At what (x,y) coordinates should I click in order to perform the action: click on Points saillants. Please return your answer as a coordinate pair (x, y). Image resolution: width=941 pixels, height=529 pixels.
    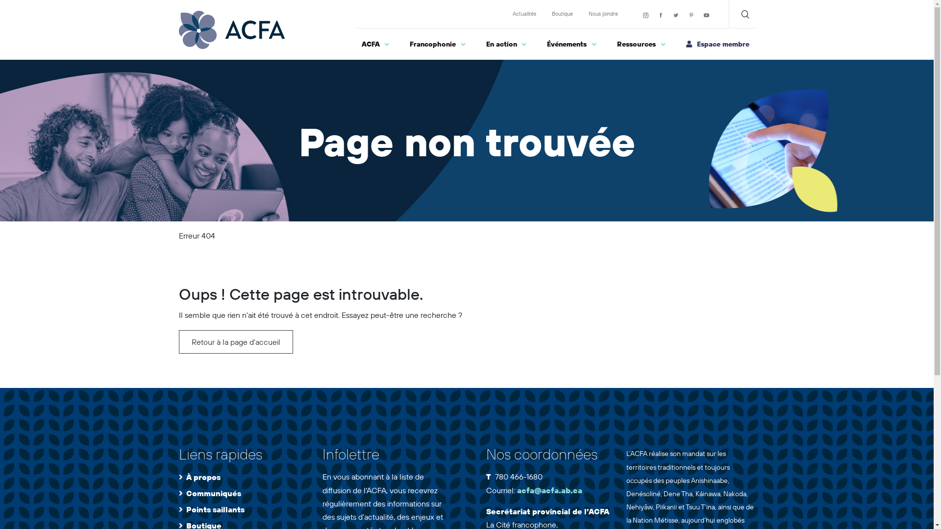
    Looking at the image, I should click on (216, 509).